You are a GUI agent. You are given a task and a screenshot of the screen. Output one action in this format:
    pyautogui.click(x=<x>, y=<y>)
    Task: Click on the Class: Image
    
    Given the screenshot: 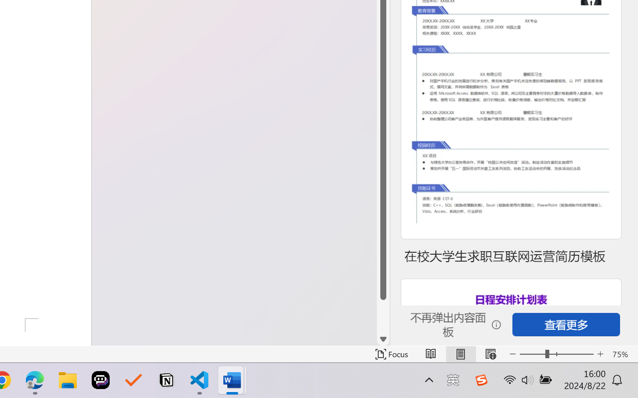 What is the action you would take?
    pyautogui.click(x=481, y=380)
    